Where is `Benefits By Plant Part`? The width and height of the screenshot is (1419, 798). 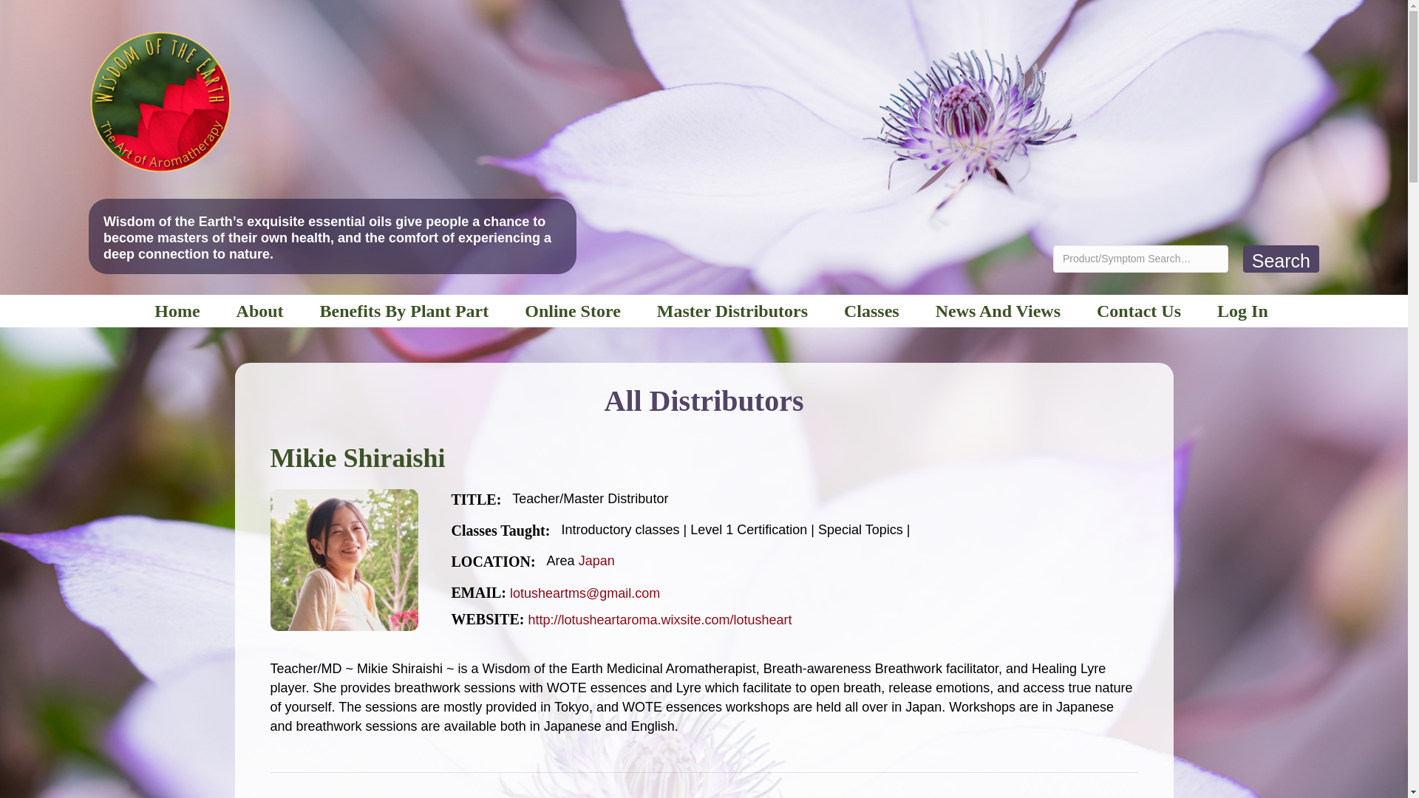 Benefits By Plant Part is located at coordinates (404, 310).